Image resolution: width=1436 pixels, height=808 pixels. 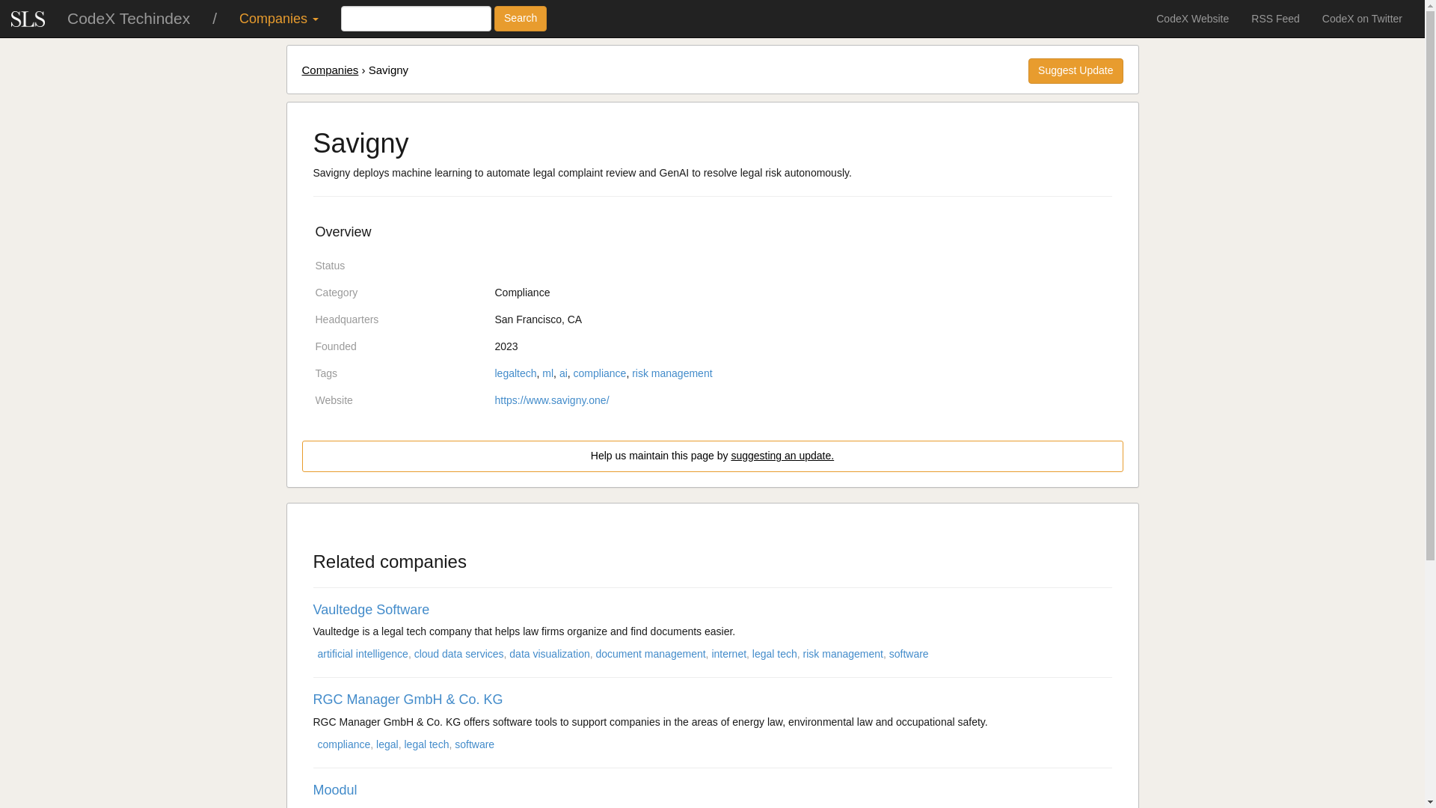 What do you see at coordinates (426, 744) in the screenshot?
I see `legal tech` at bounding box center [426, 744].